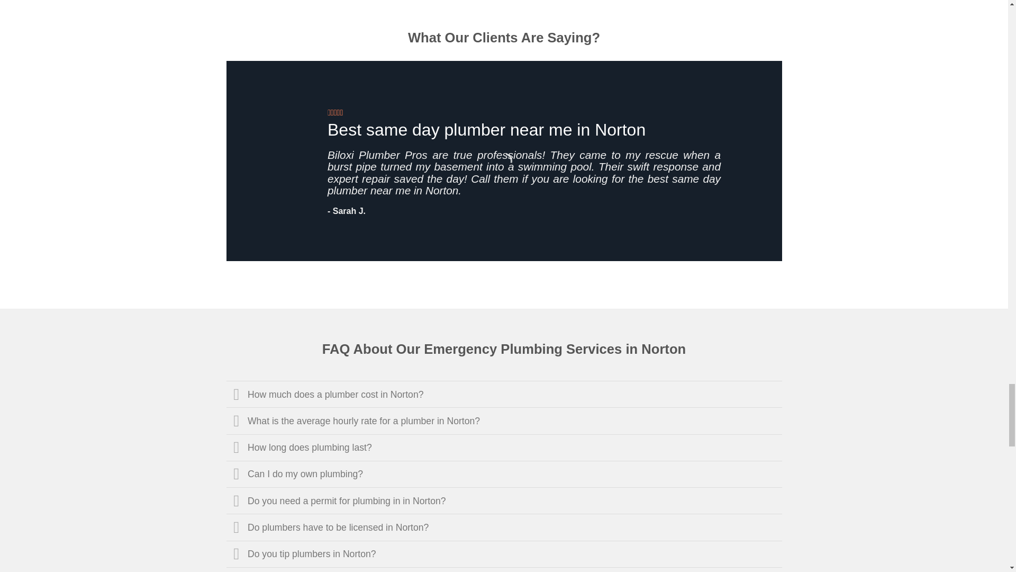 Image resolution: width=1016 pixels, height=572 pixels. What do you see at coordinates (504, 420) in the screenshot?
I see `What is the average hourly rate for a plumber in Norton?` at bounding box center [504, 420].